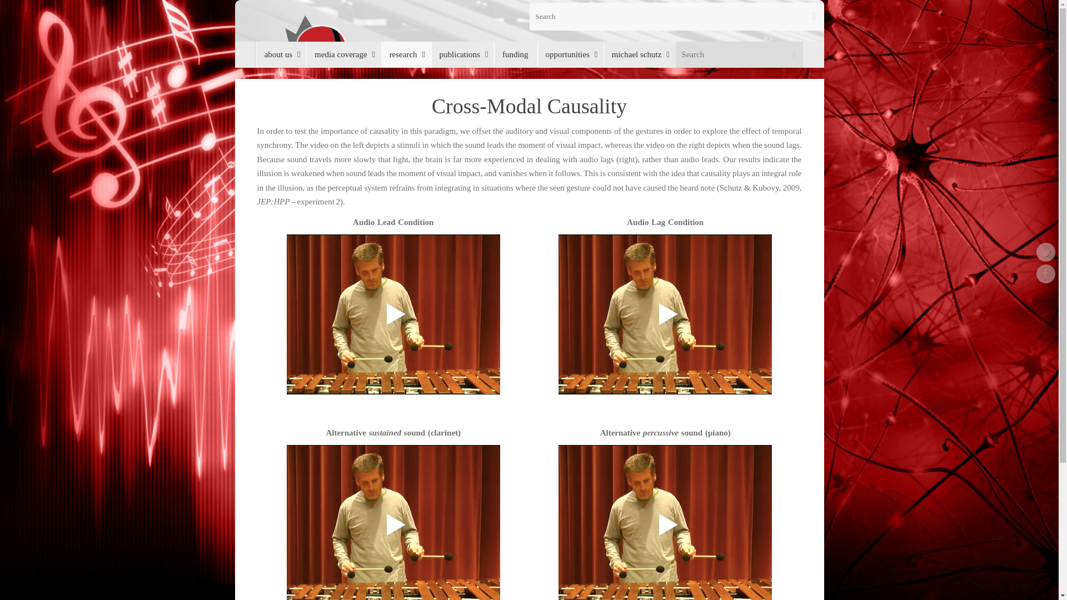  What do you see at coordinates (535, 56) in the screenshot?
I see `MAPLE Lab` at bounding box center [535, 56].